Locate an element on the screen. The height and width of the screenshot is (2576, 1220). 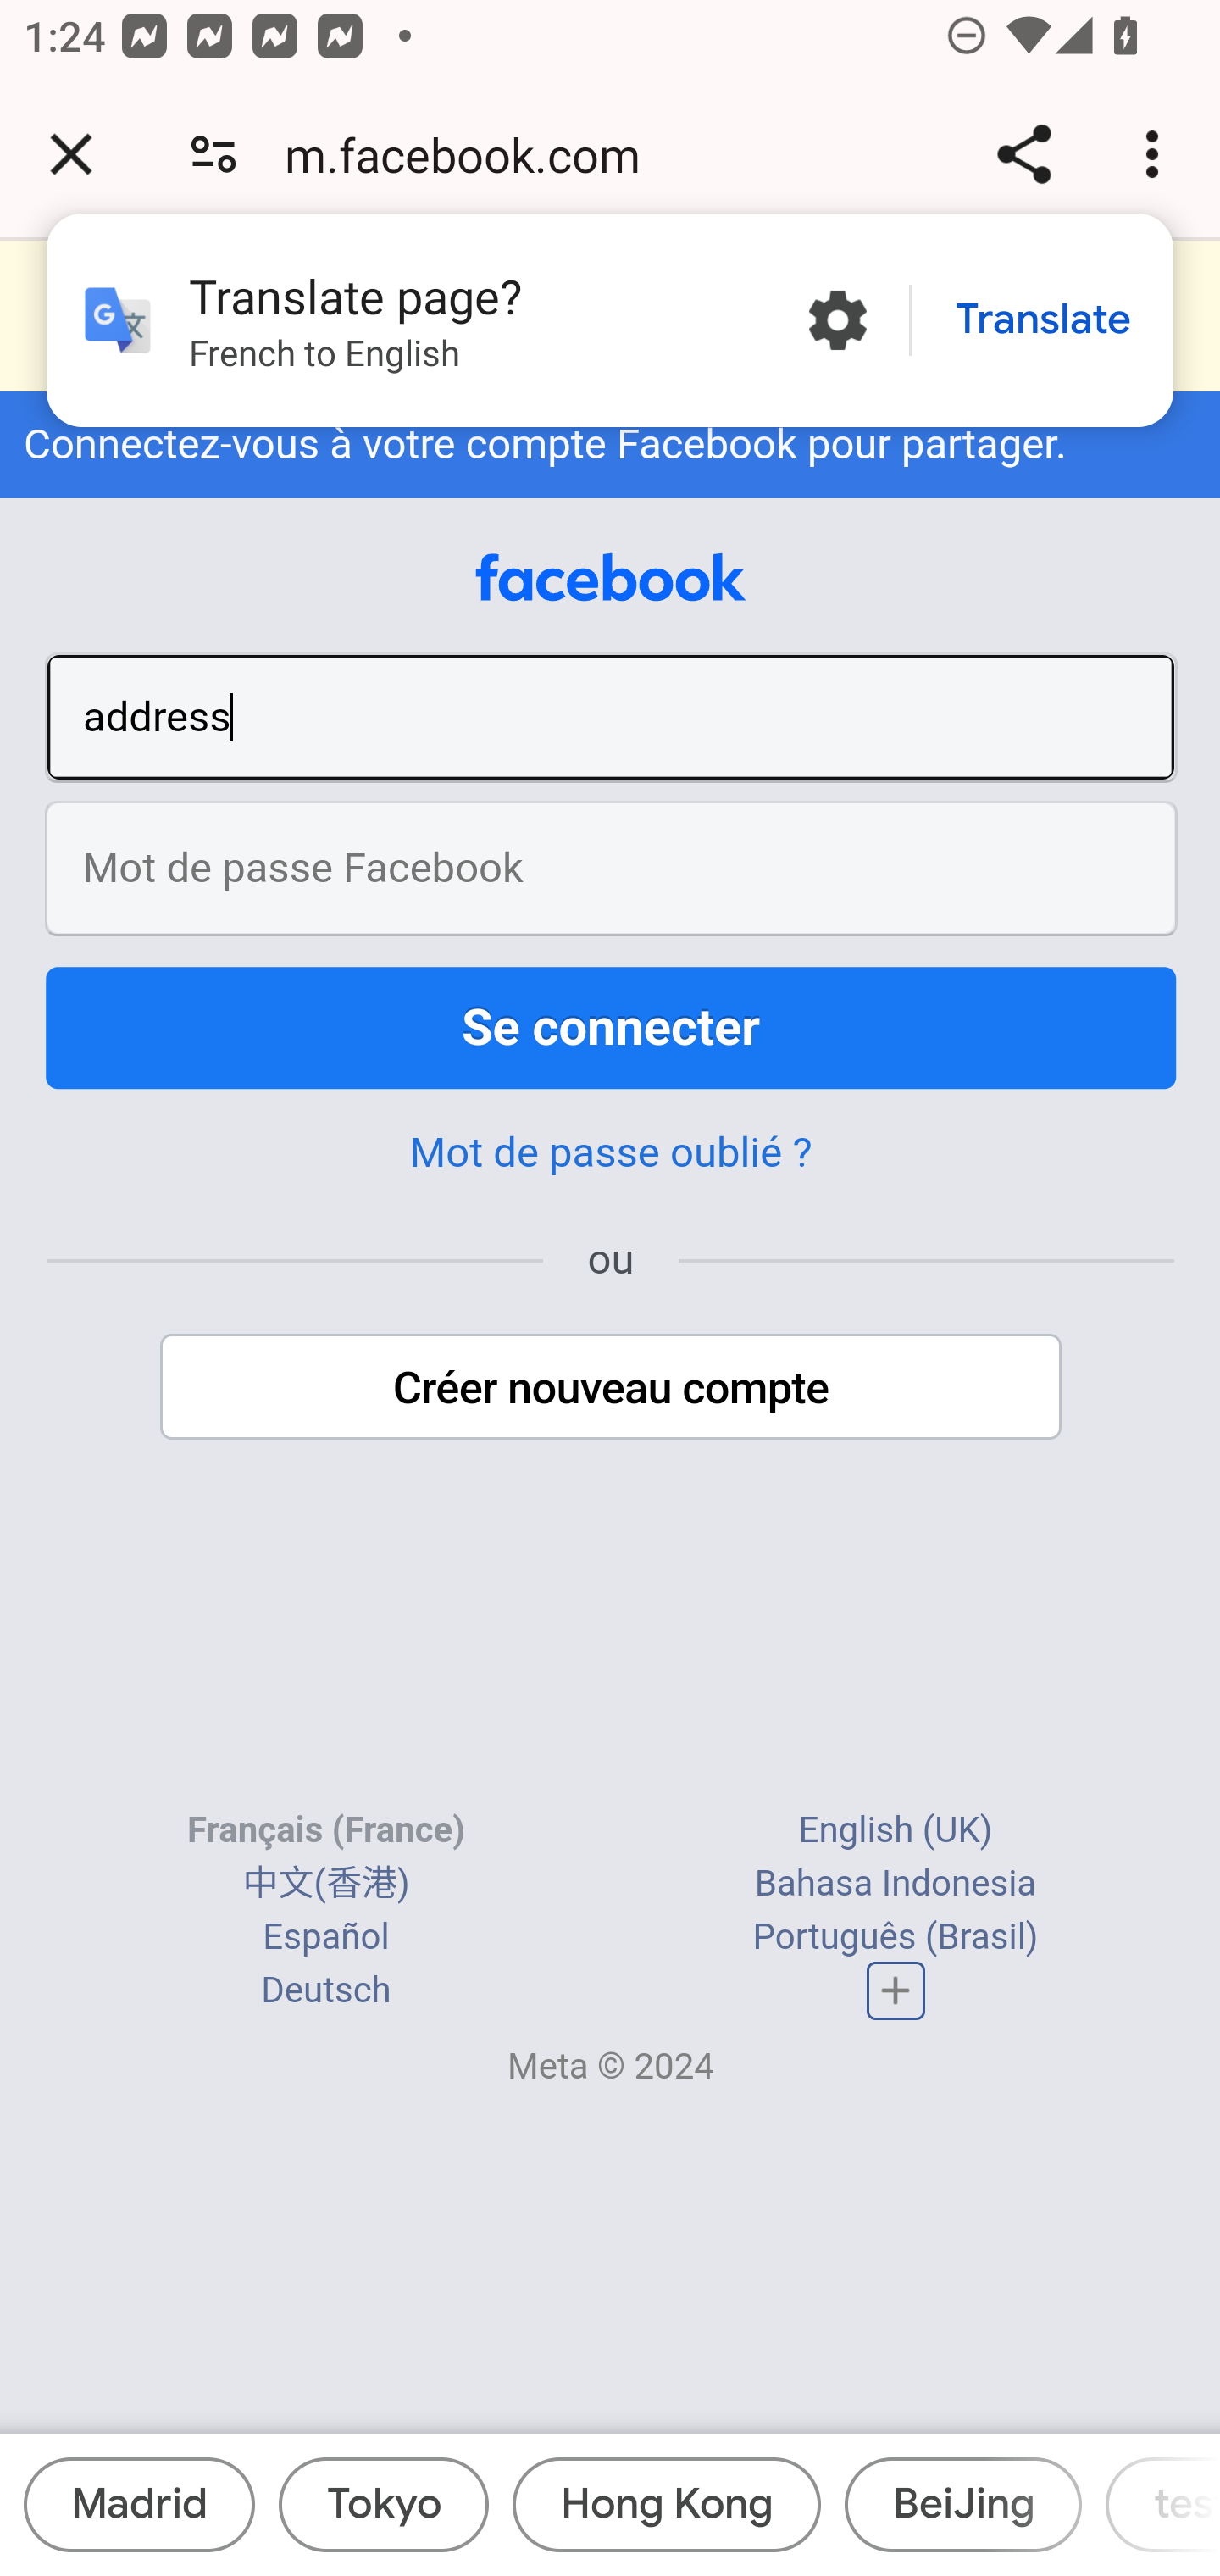
Español is located at coordinates (326, 1938).